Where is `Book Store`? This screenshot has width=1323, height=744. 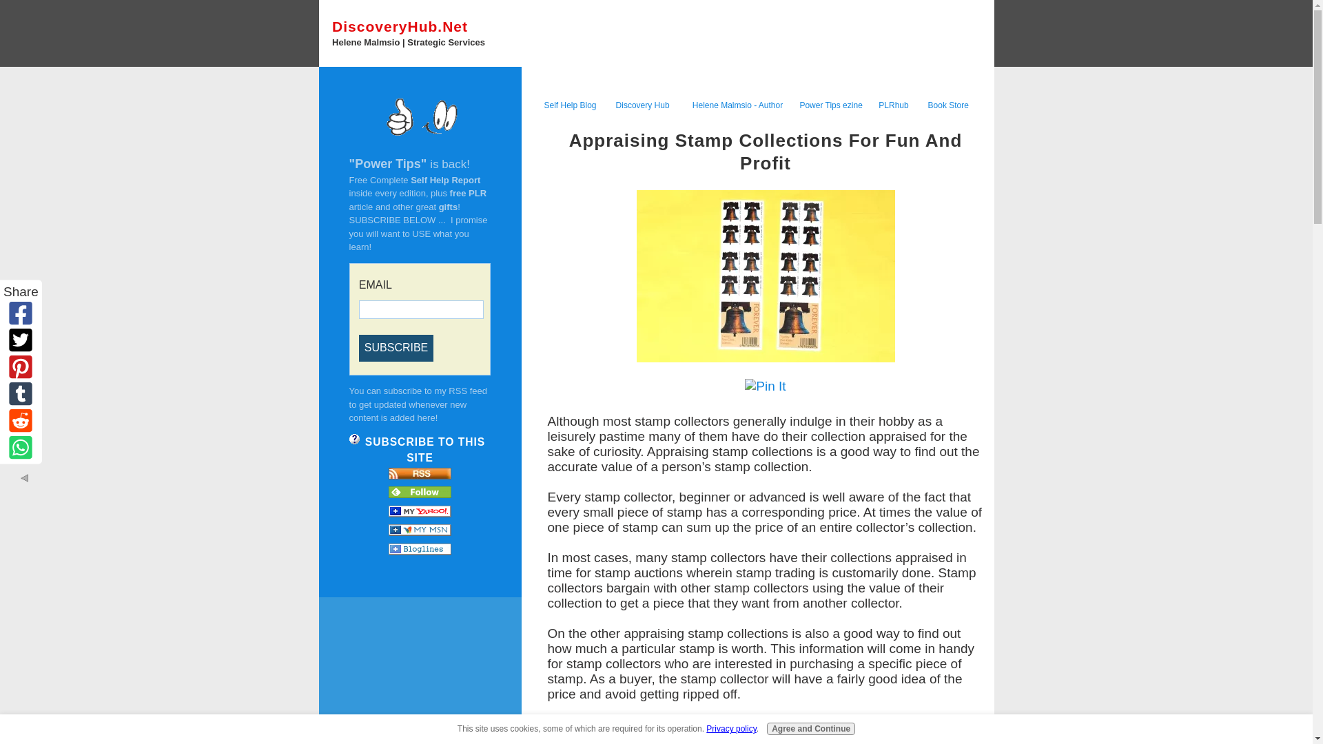
Book Store is located at coordinates (948, 105).